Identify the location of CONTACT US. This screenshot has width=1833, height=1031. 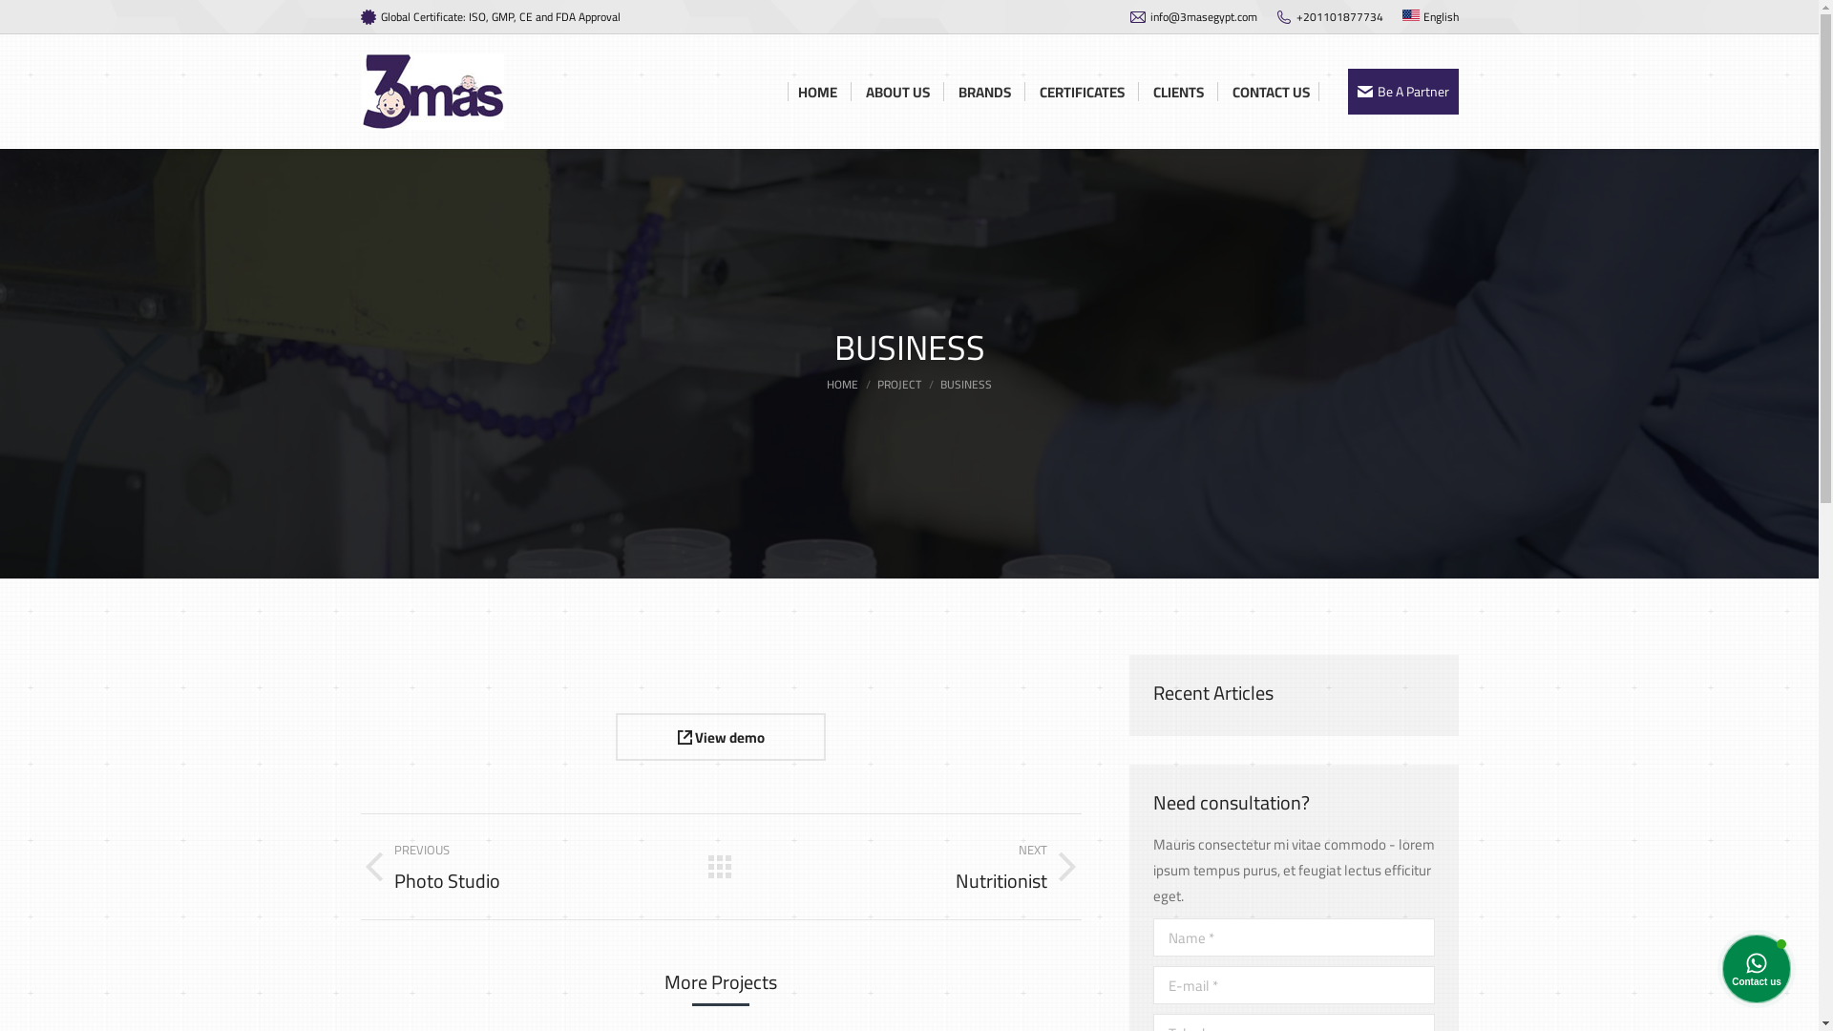
(1270, 92).